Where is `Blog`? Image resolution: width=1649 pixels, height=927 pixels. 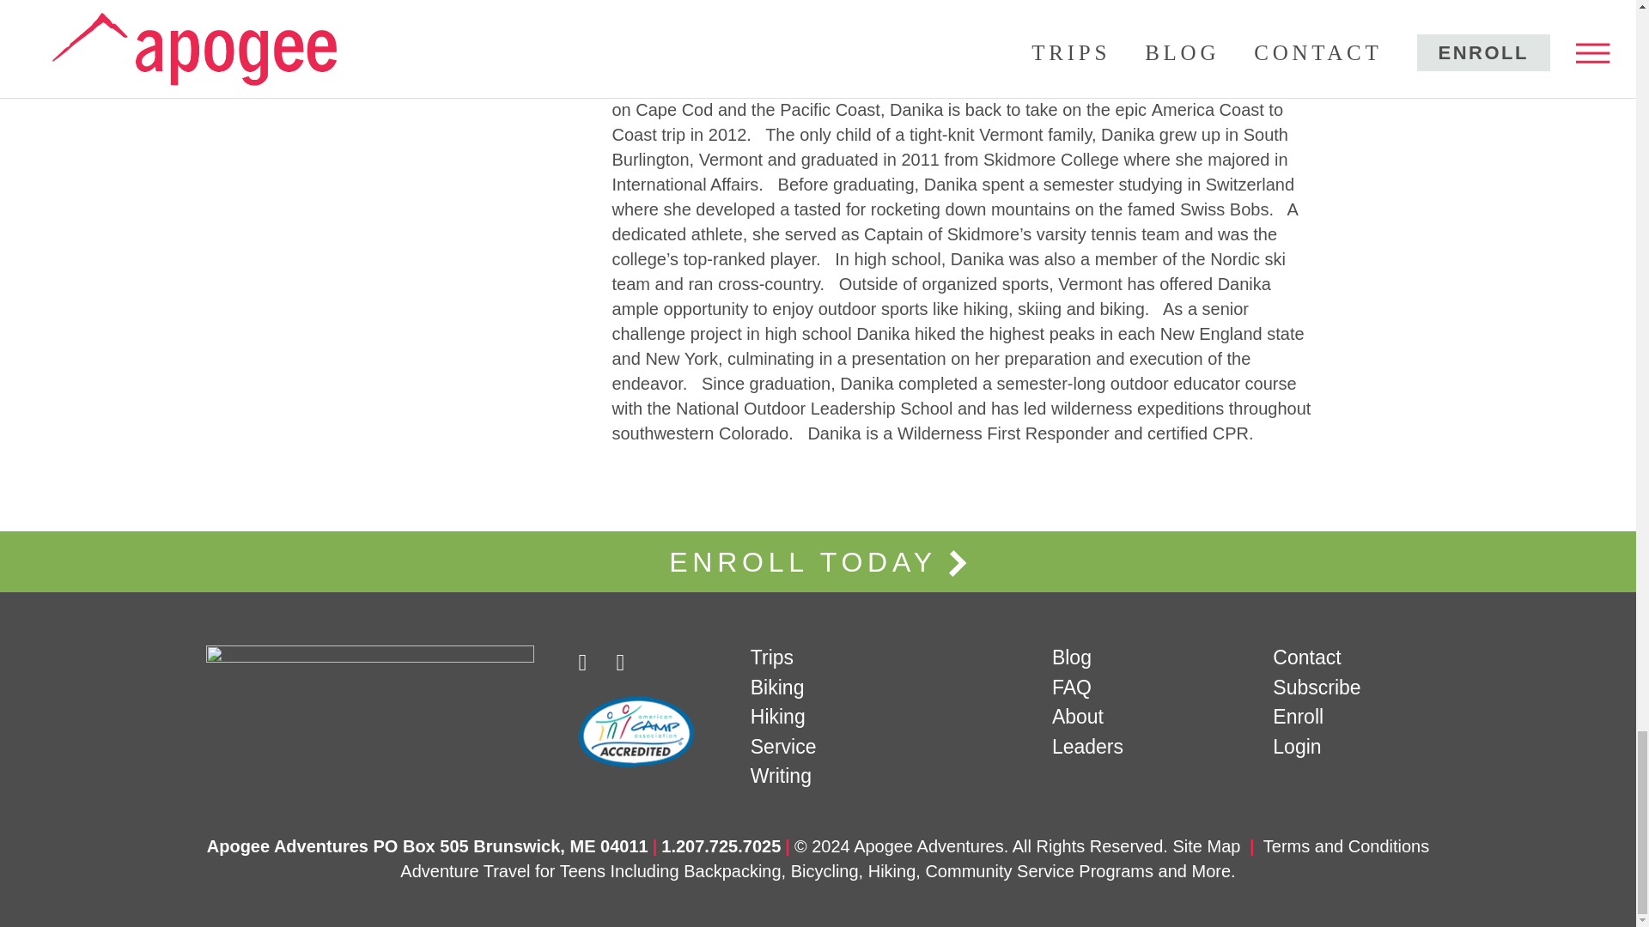
Blog is located at coordinates (1072, 657).